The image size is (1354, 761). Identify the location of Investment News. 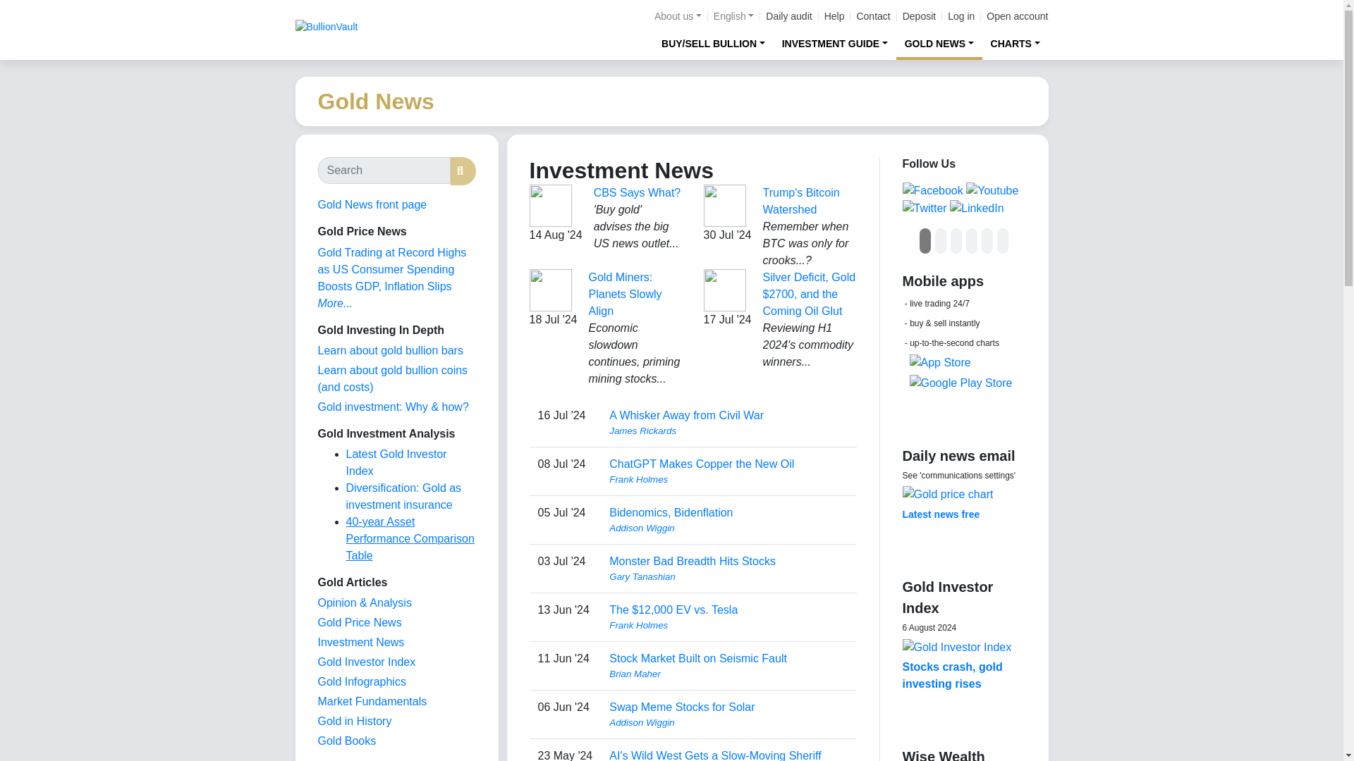
(360, 642).